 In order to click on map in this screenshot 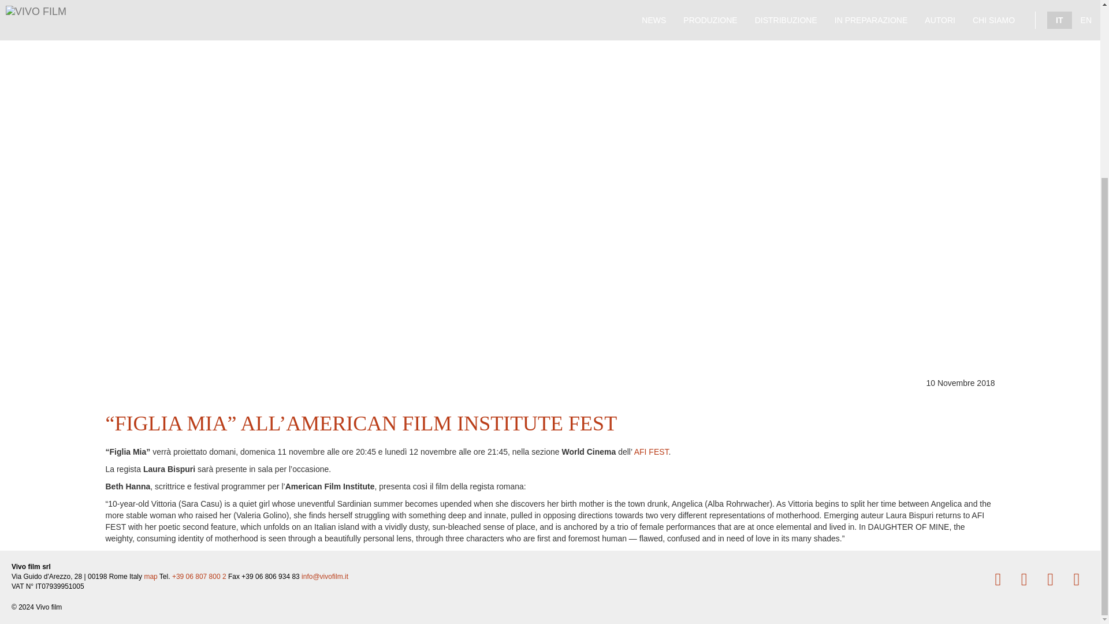, I will do `click(150, 577)`.